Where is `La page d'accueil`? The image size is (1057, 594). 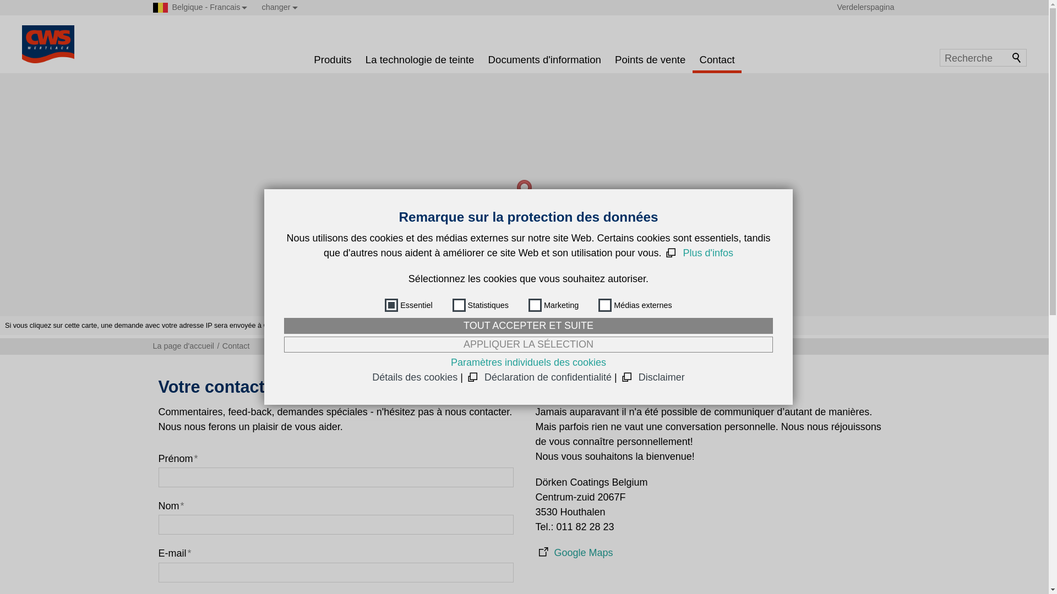 La page d'accueil is located at coordinates (185, 346).